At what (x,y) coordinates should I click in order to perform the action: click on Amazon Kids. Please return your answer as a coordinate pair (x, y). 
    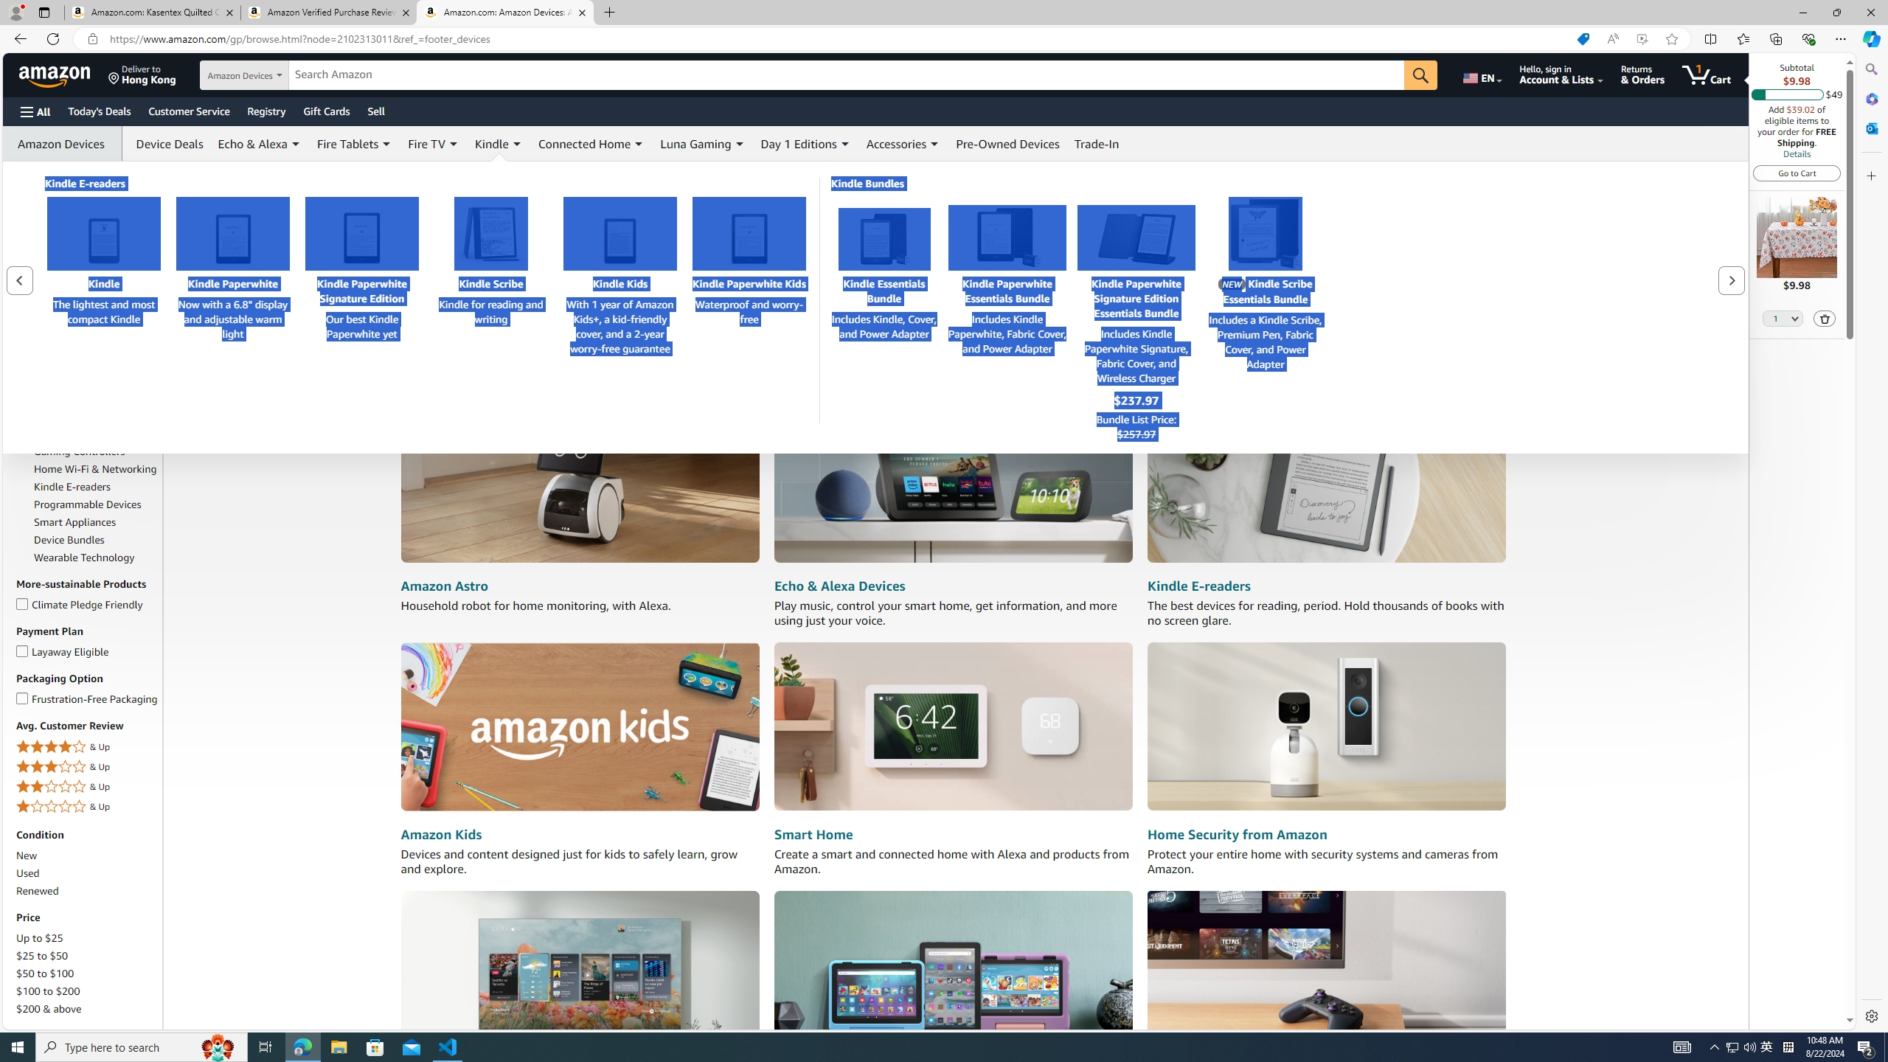
    Looking at the image, I should click on (440, 835).